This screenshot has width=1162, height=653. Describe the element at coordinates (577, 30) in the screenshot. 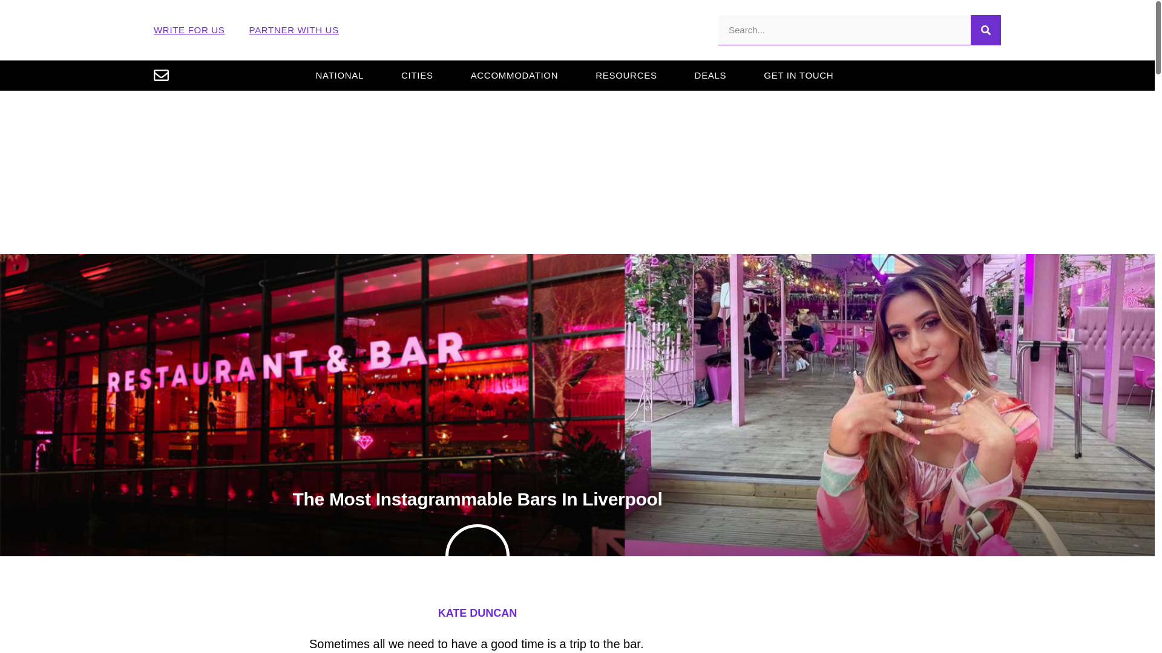

I see `Unifresher` at that location.